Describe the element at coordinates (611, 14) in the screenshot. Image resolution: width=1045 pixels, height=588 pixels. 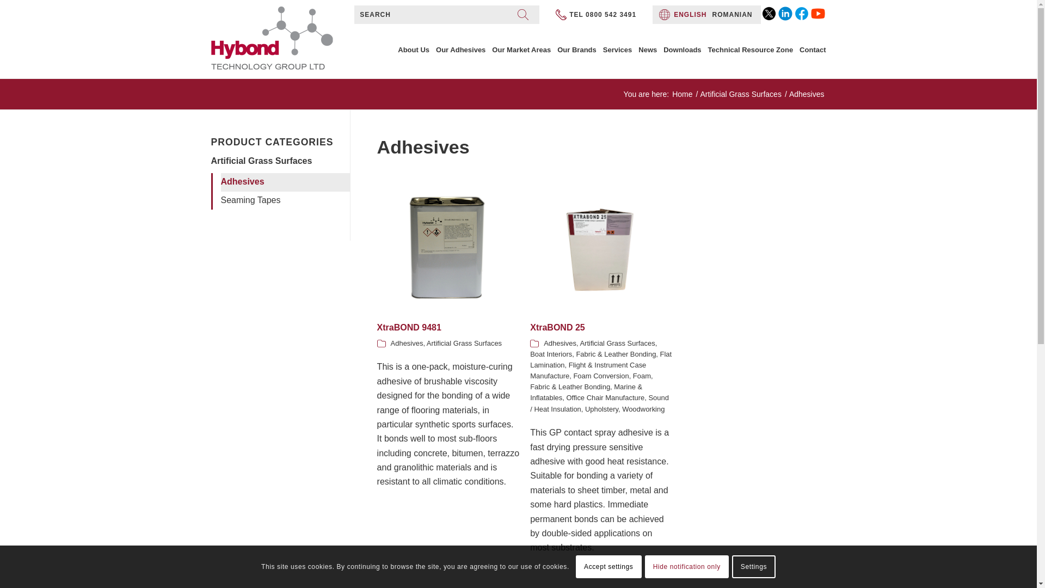
I see `0800 542 3491` at that location.